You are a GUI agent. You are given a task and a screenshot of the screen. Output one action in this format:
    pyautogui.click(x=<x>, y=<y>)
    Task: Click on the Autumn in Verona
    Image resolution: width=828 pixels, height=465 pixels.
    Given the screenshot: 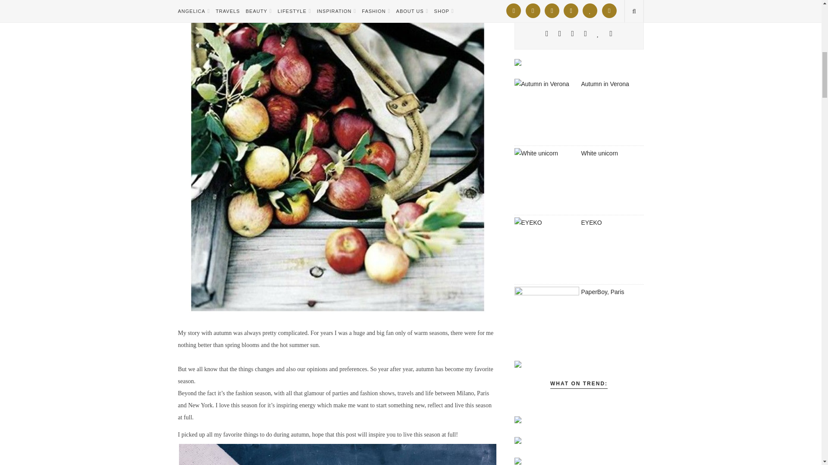 What is the action you would take?
    pyautogui.click(x=546, y=111)
    